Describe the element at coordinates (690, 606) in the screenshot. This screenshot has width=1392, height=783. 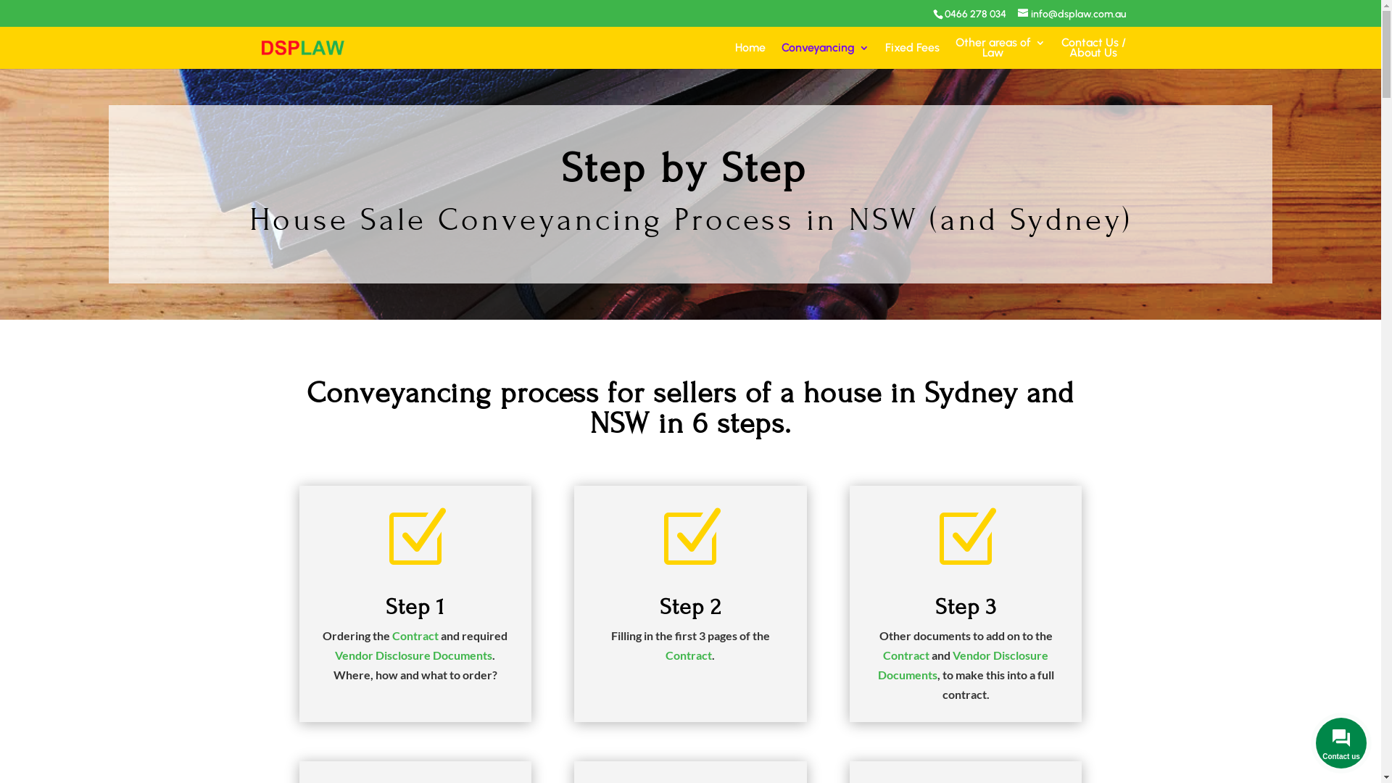
I see `Step 2` at that location.